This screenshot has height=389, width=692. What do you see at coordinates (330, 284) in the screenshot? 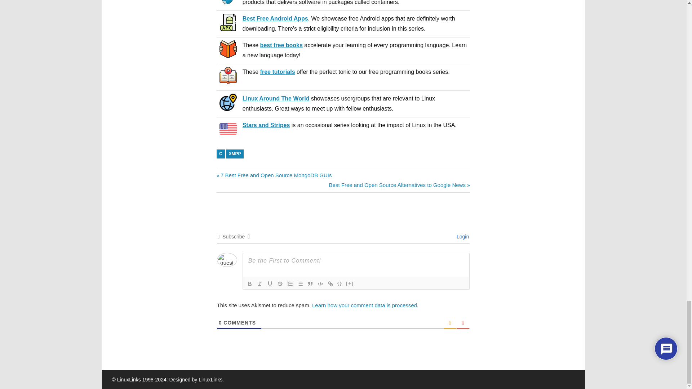
I see `Link` at bounding box center [330, 284].